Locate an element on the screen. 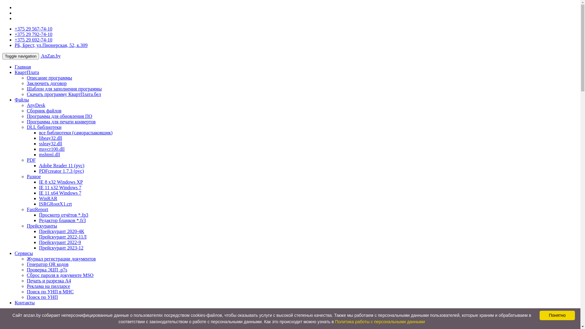  +375 29 692-74-10 is located at coordinates (34, 40).